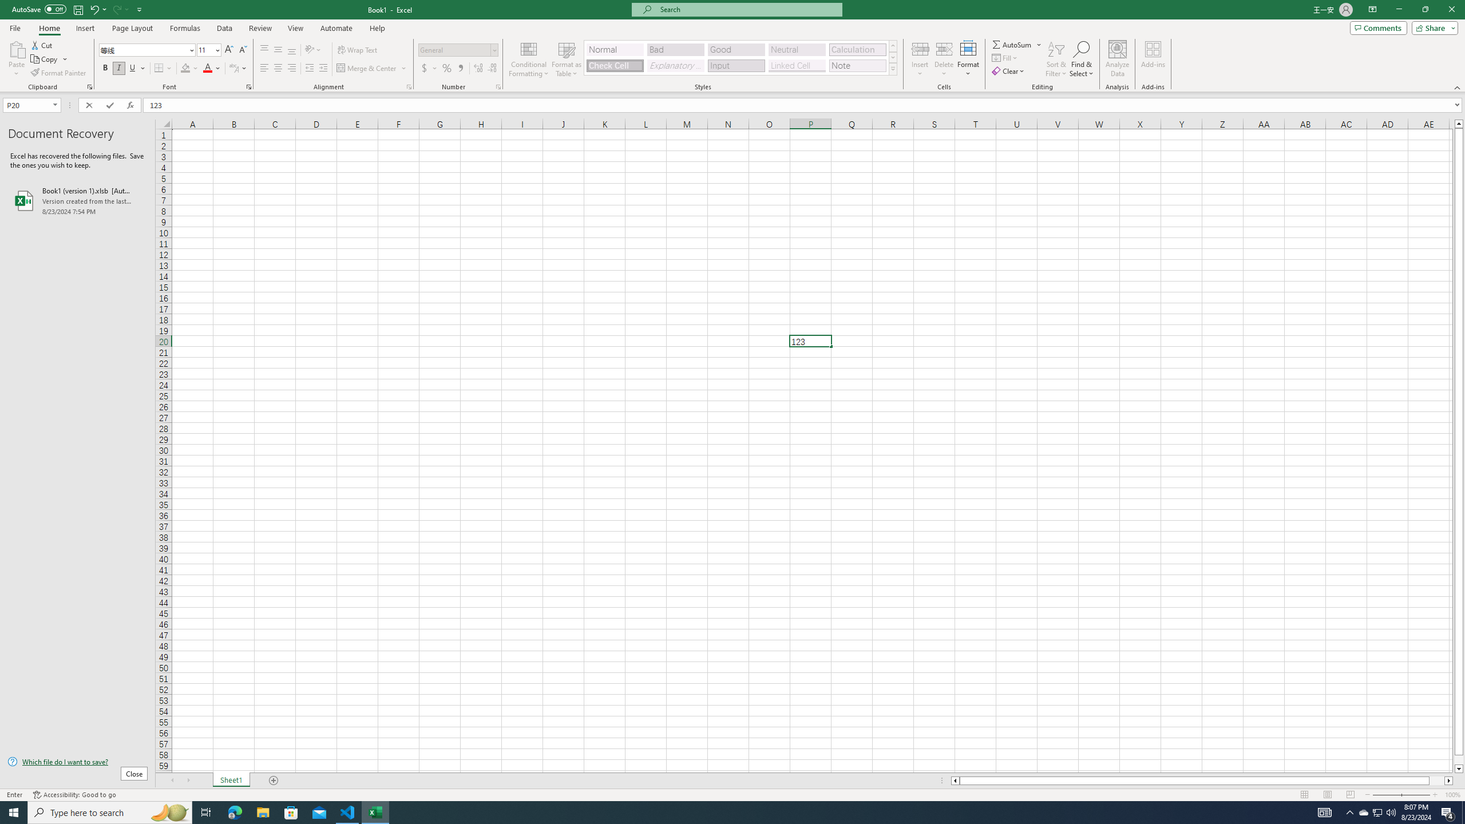 This screenshot has height=824, width=1465. I want to click on Comma Style, so click(460, 69).